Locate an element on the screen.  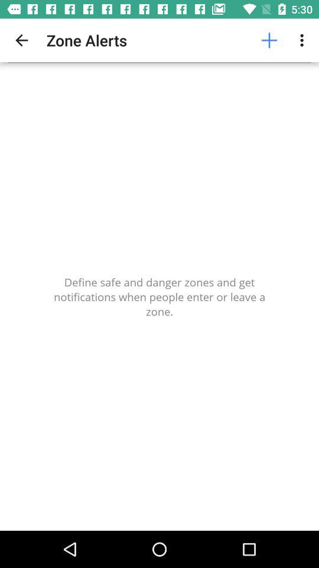
press the icon next to the zone alerts is located at coordinates (21, 40).